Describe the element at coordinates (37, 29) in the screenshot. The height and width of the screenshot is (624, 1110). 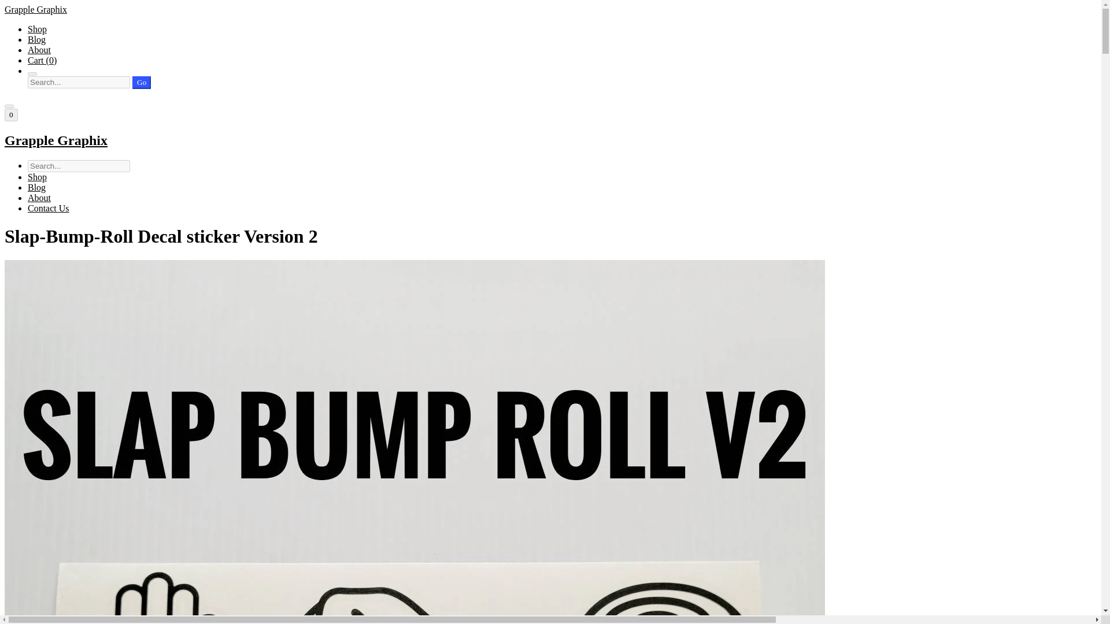
I see `Shop` at that location.